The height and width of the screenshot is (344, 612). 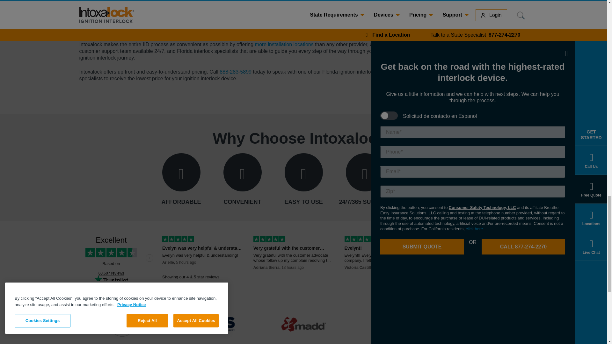 I want to click on Customer reviews powered by Trustpilot, so click(x=303, y=259).